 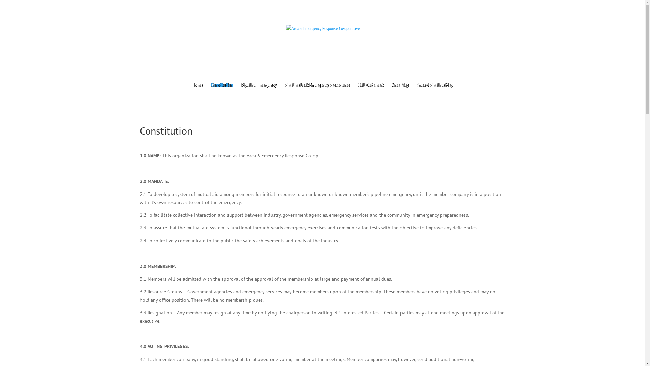 What do you see at coordinates (222, 92) in the screenshot?
I see `Constitution` at bounding box center [222, 92].